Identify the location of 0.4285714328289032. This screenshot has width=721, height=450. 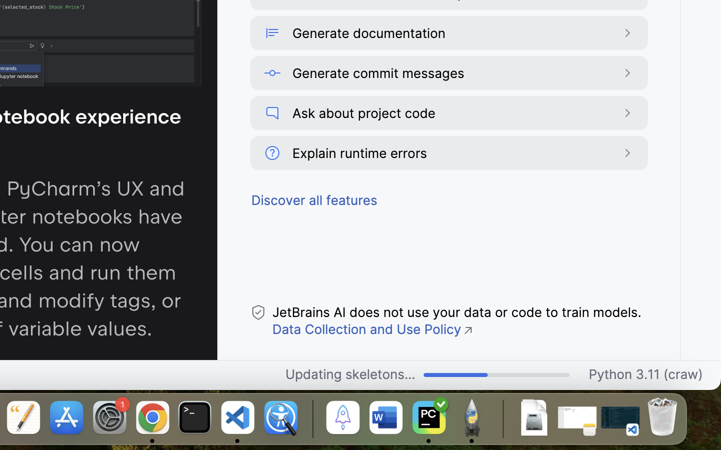
(311, 418).